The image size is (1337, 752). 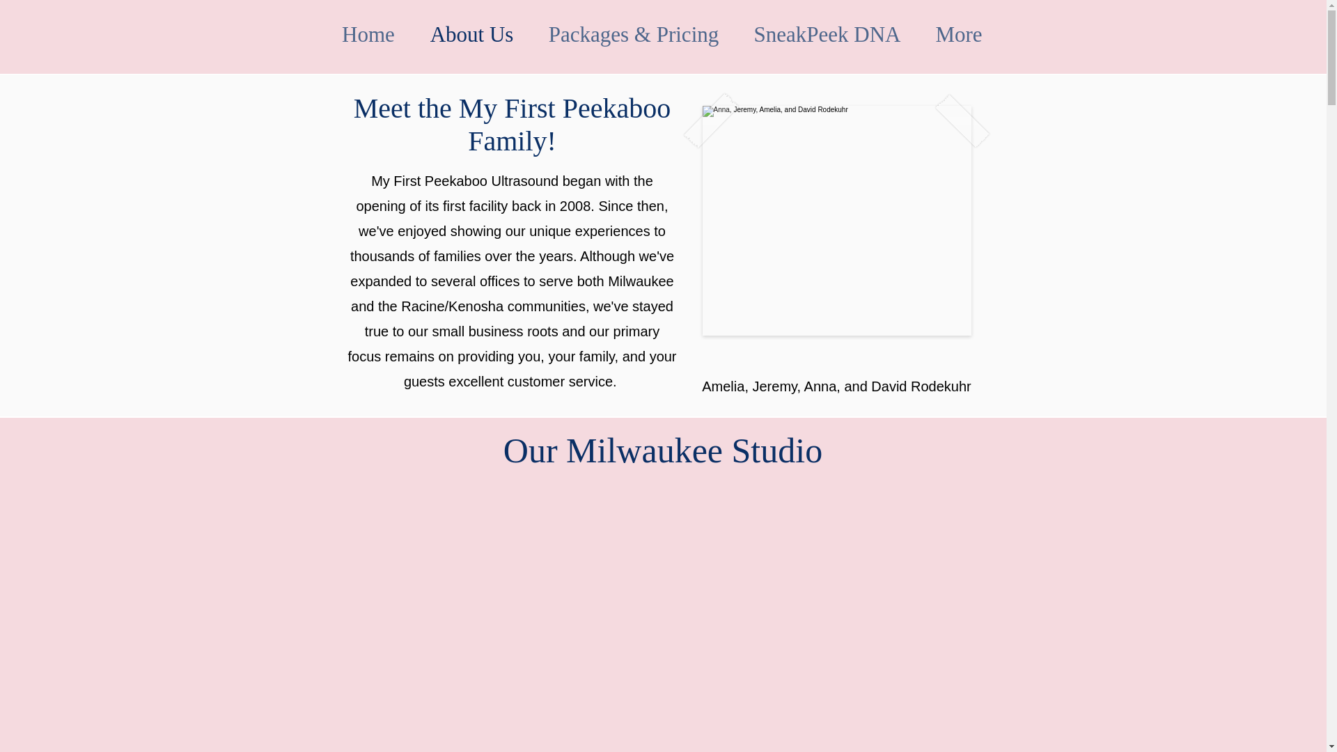 I want to click on SneakPeek DNA, so click(x=827, y=34).